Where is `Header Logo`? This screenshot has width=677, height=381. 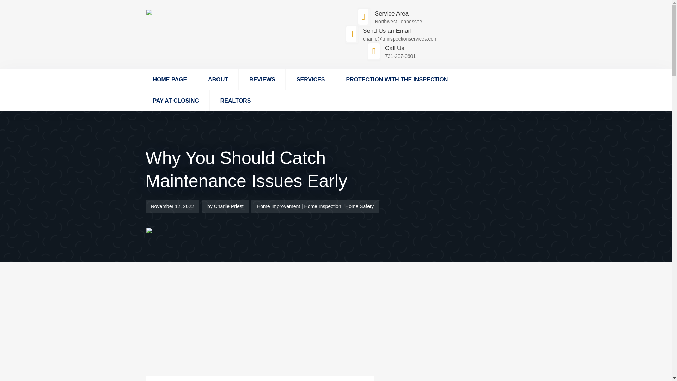 Header Logo is located at coordinates (181, 14).